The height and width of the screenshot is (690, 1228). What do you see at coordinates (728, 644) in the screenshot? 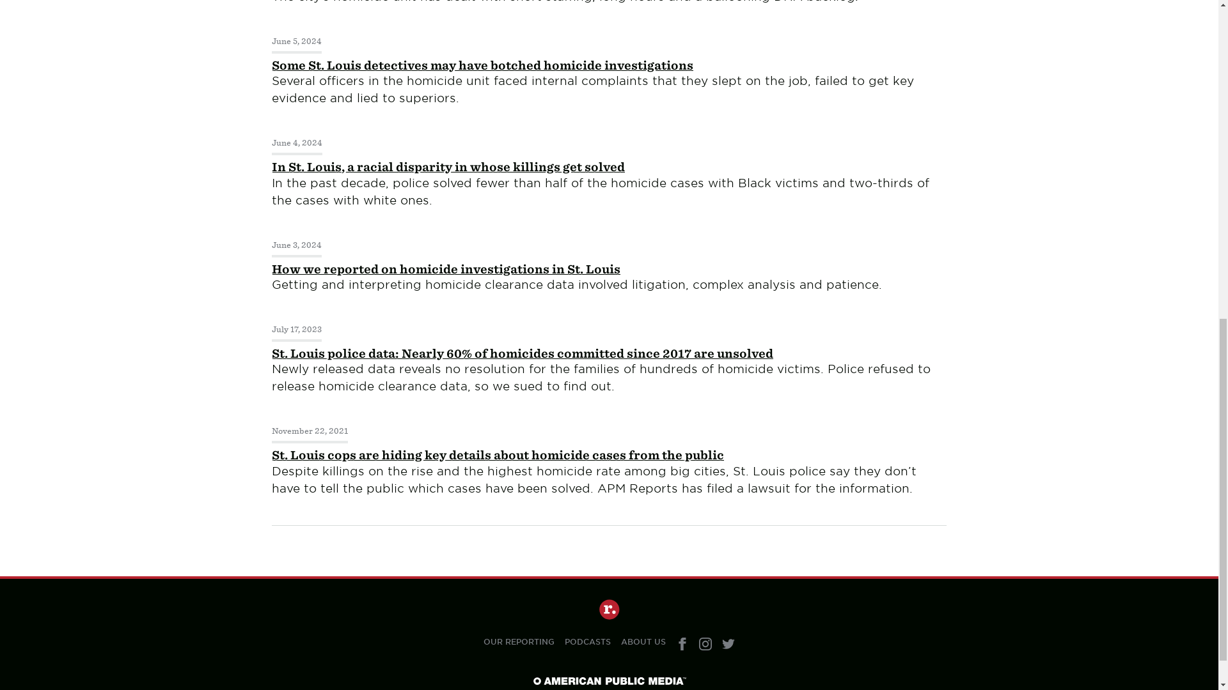
I see `TWITTER` at bounding box center [728, 644].